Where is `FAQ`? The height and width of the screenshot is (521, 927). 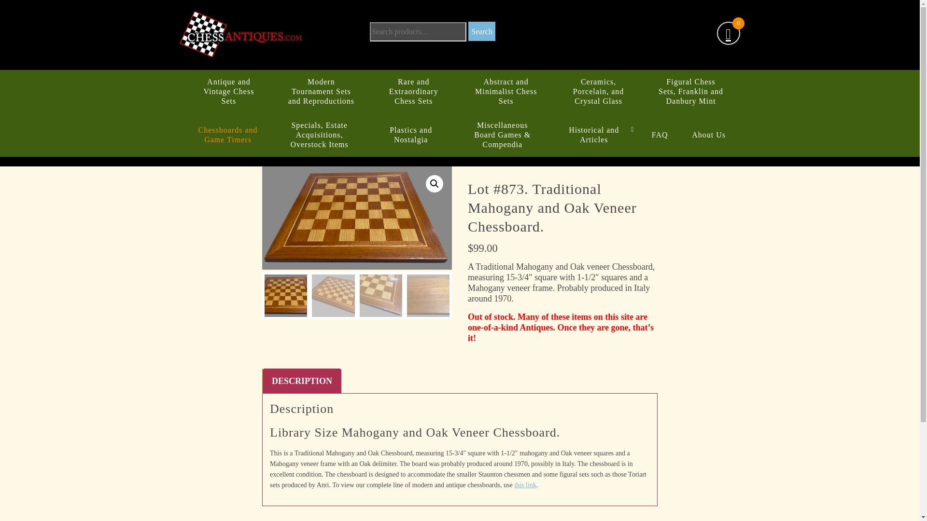 FAQ is located at coordinates (660, 135).